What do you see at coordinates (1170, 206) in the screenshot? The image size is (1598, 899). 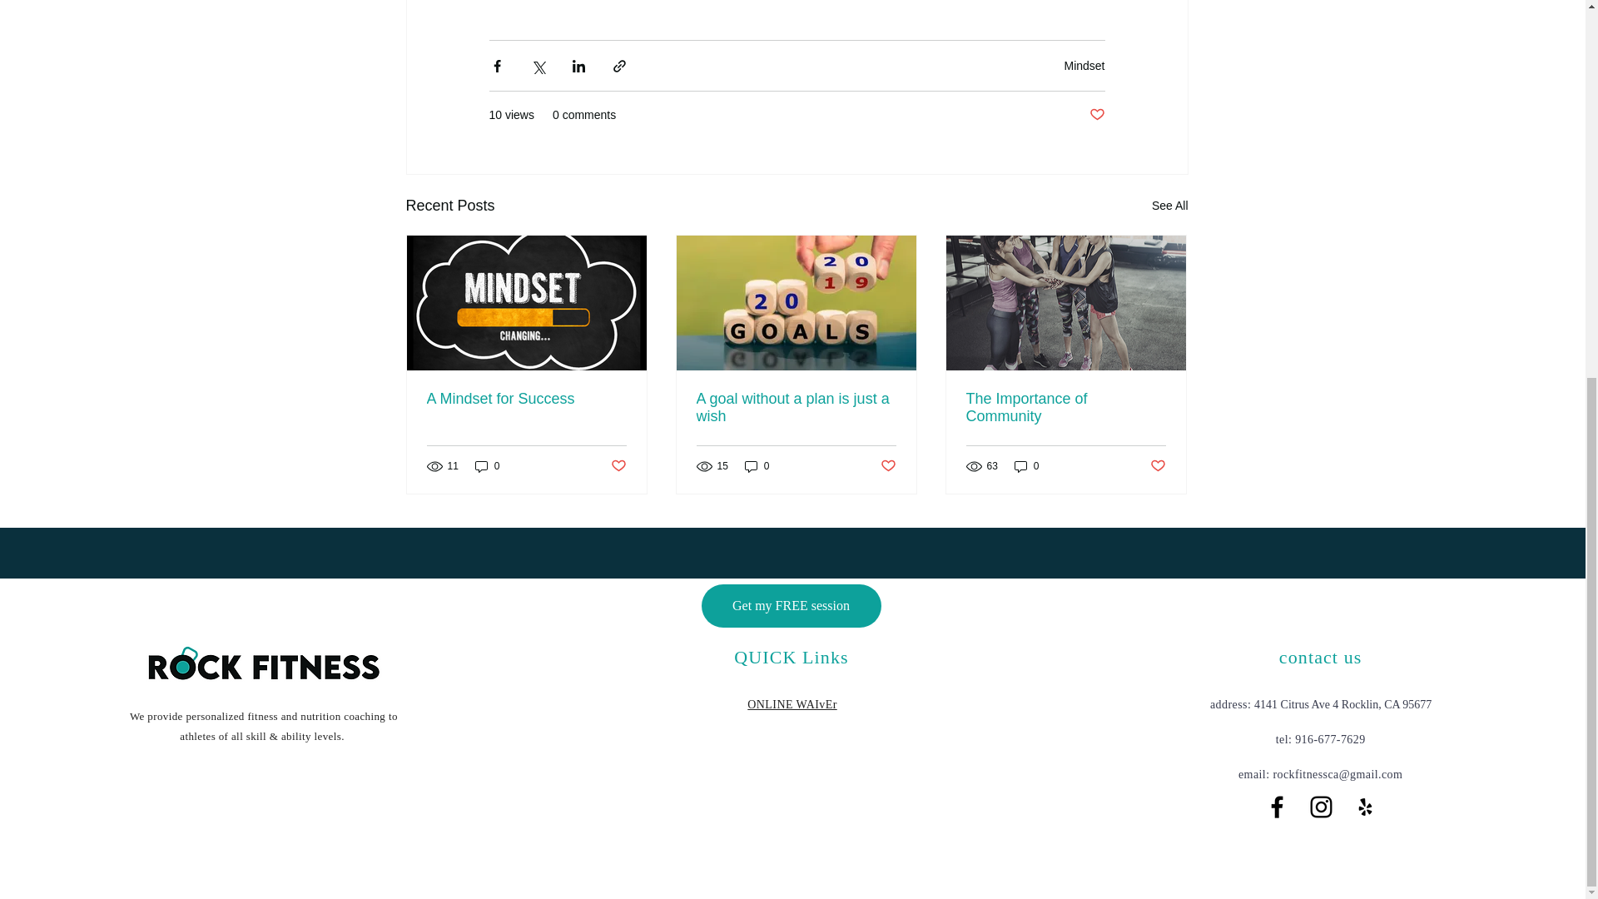 I see `See All` at bounding box center [1170, 206].